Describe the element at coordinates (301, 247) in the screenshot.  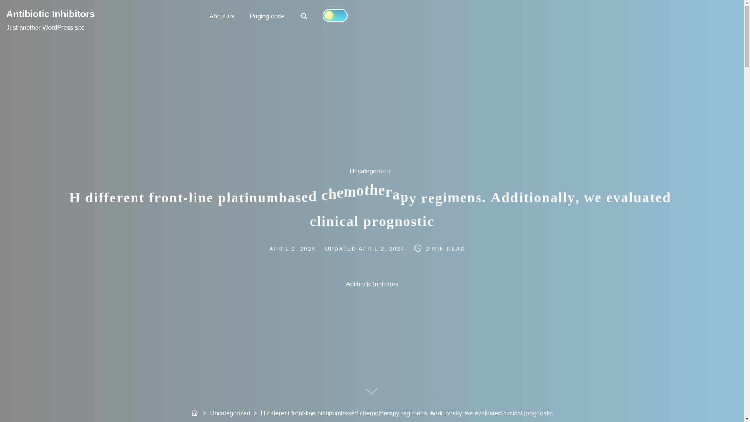
I see `APRIL 2, 2024` at that location.